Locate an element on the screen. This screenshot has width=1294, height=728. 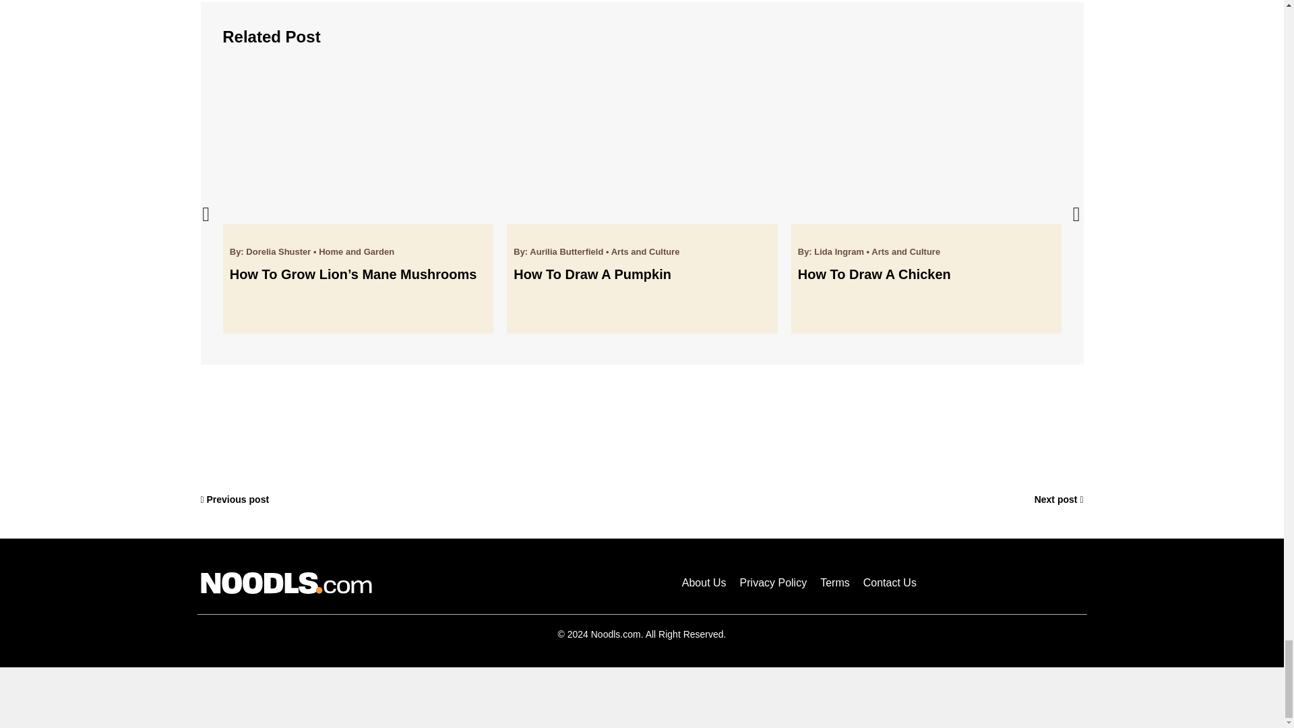
Noodls is located at coordinates (286, 582).